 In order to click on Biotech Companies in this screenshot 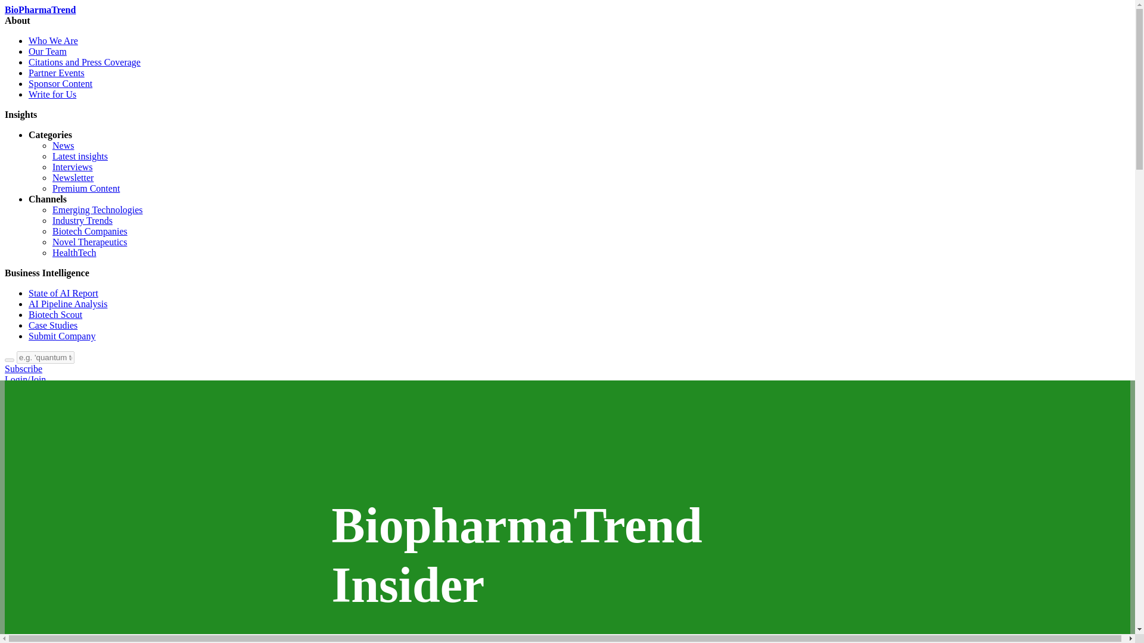, I will do `click(89, 231)`.